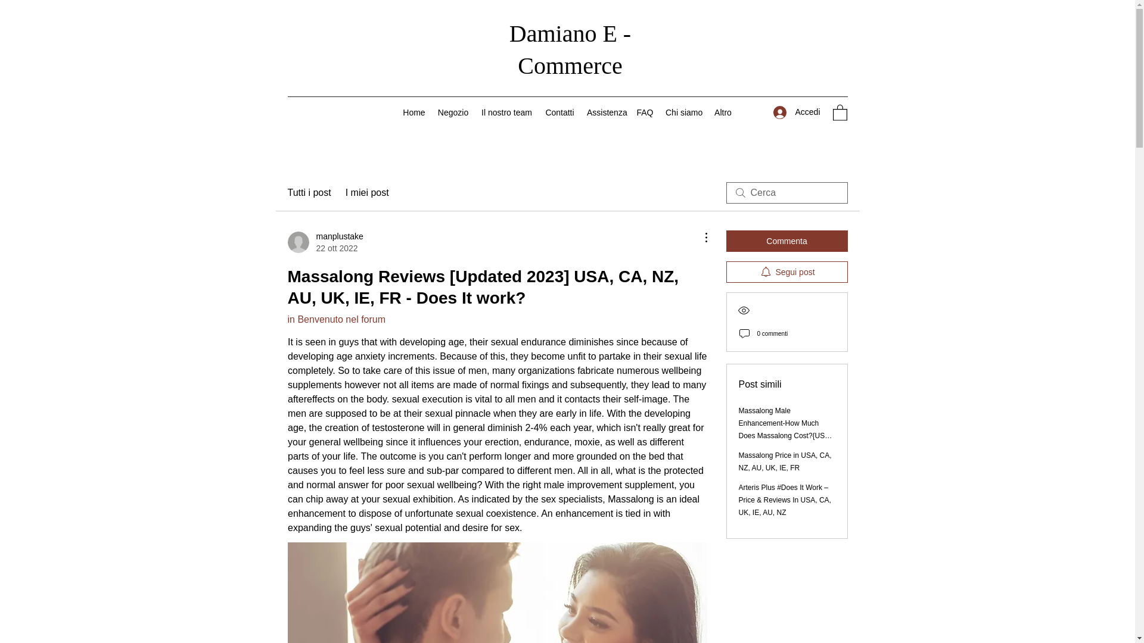 The height and width of the screenshot is (643, 1144). What do you see at coordinates (414, 112) in the screenshot?
I see `I miei post` at bounding box center [414, 112].